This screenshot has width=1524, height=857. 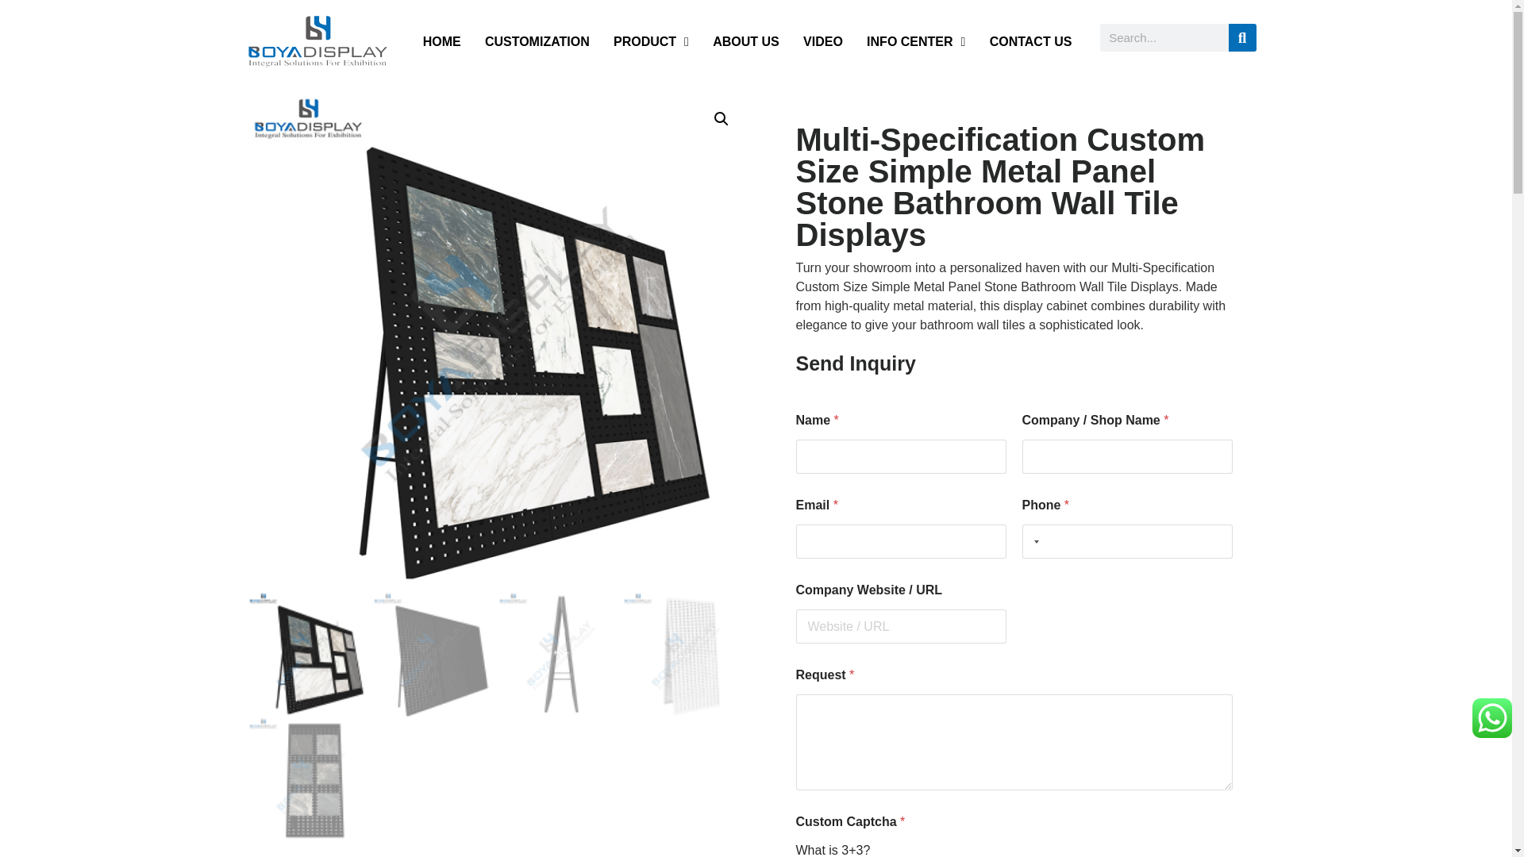 What do you see at coordinates (1030, 41) in the screenshot?
I see `CONTACT US` at bounding box center [1030, 41].